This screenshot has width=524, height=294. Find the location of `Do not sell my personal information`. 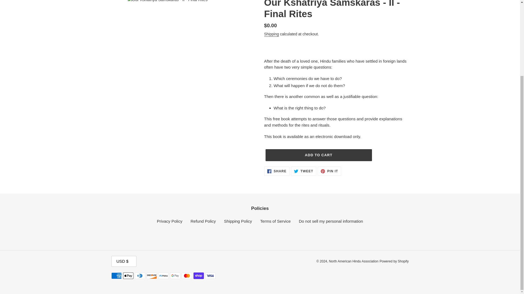

Do not sell my personal information is located at coordinates (277, 171).